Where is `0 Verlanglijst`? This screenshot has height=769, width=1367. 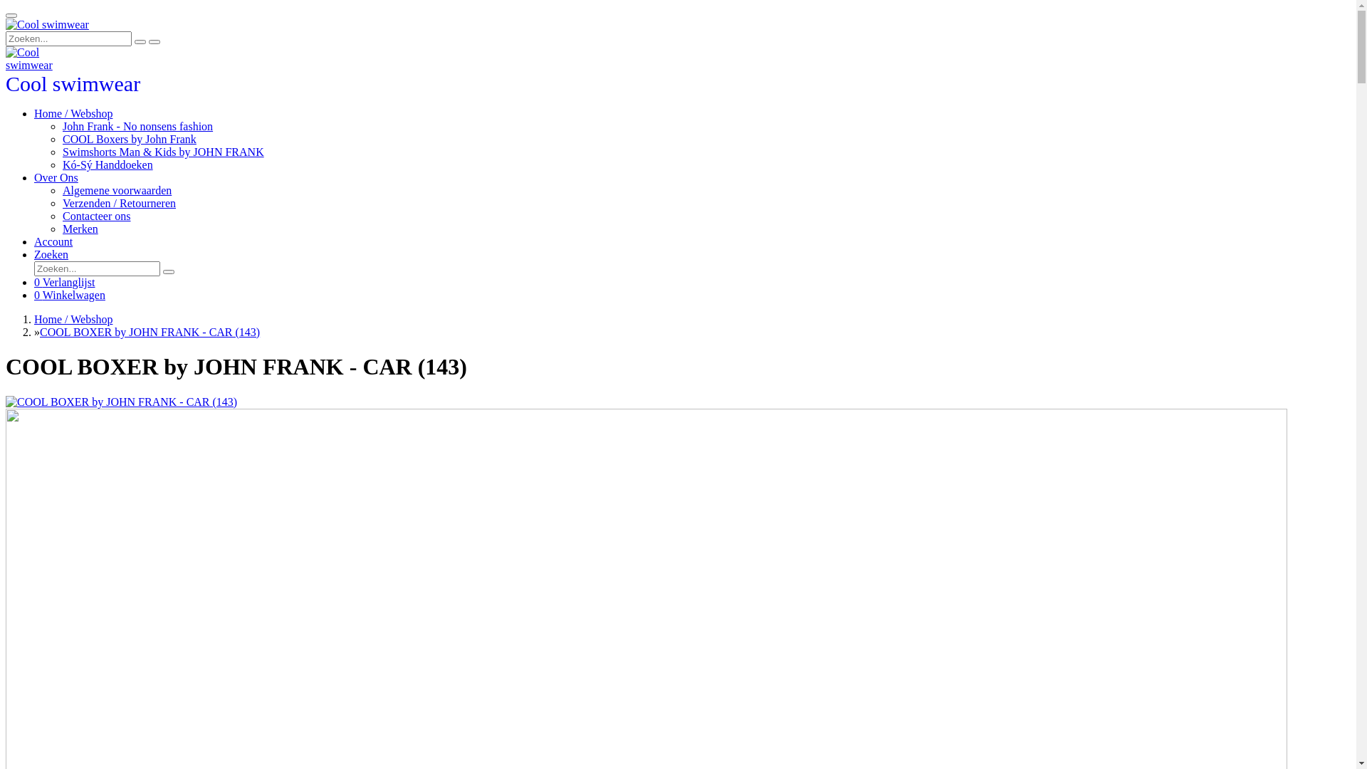
0 Verlanglijst is located at coordinates (64, 282).